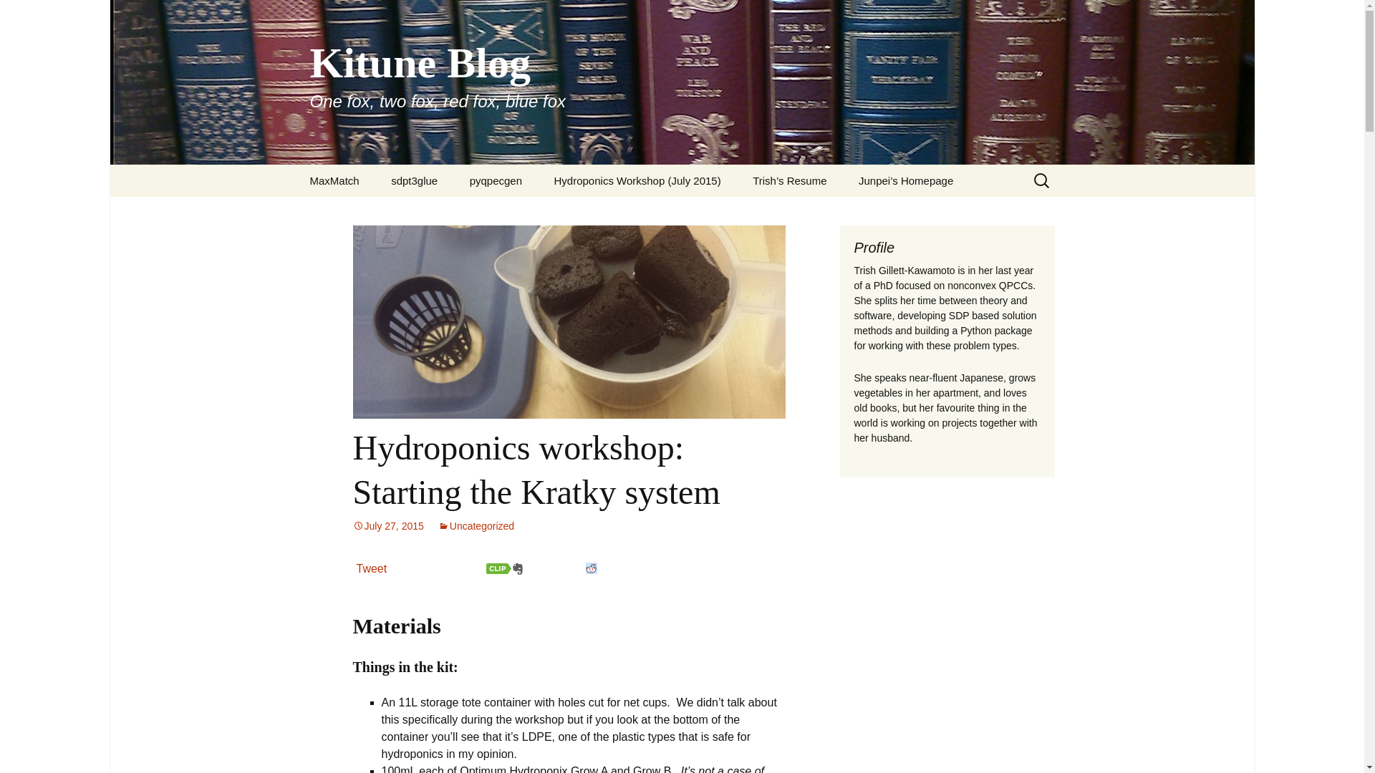 Image resolution: width=1375 pixels, height=773 pixels. I want to click on Search, so click(17, 15).